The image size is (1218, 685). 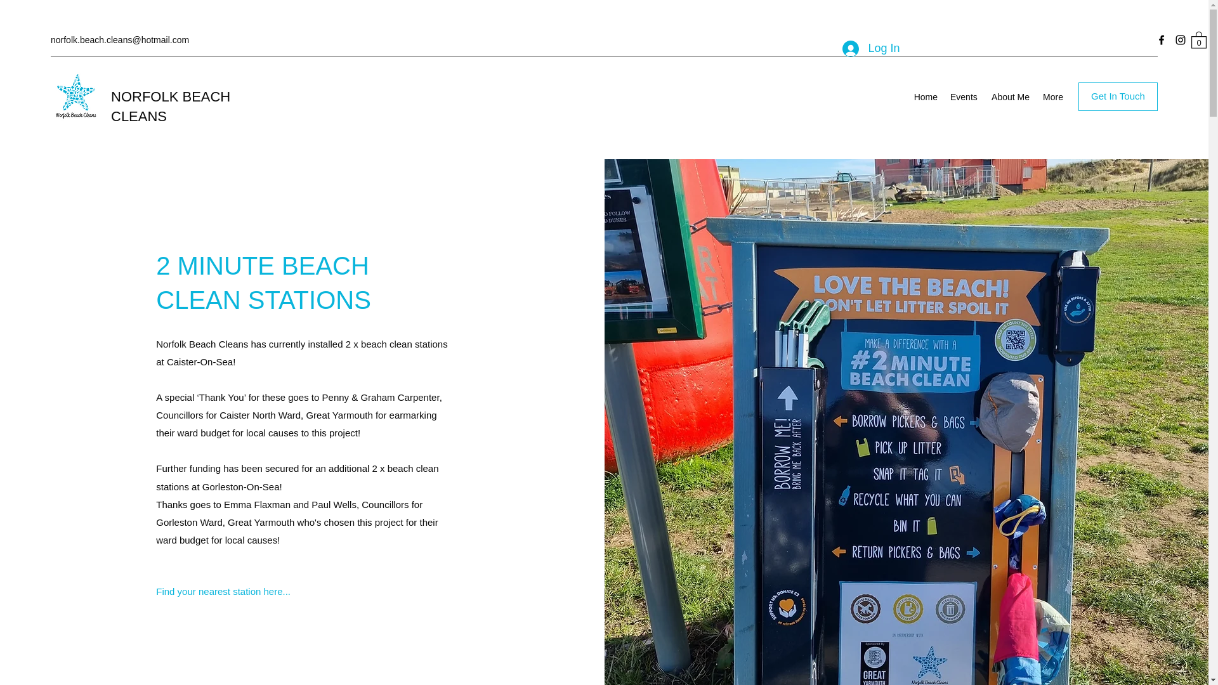 What do you see at coordinates (926, 97) in the screenshot?
I see `Home` at bounding box center [926, 97].